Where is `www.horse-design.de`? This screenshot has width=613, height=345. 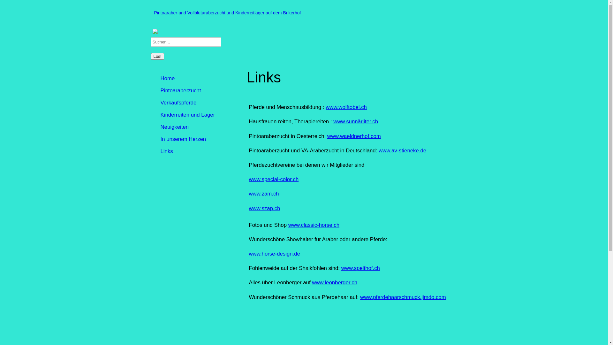 www.horse-design.de is located at coordinates (275, 254).